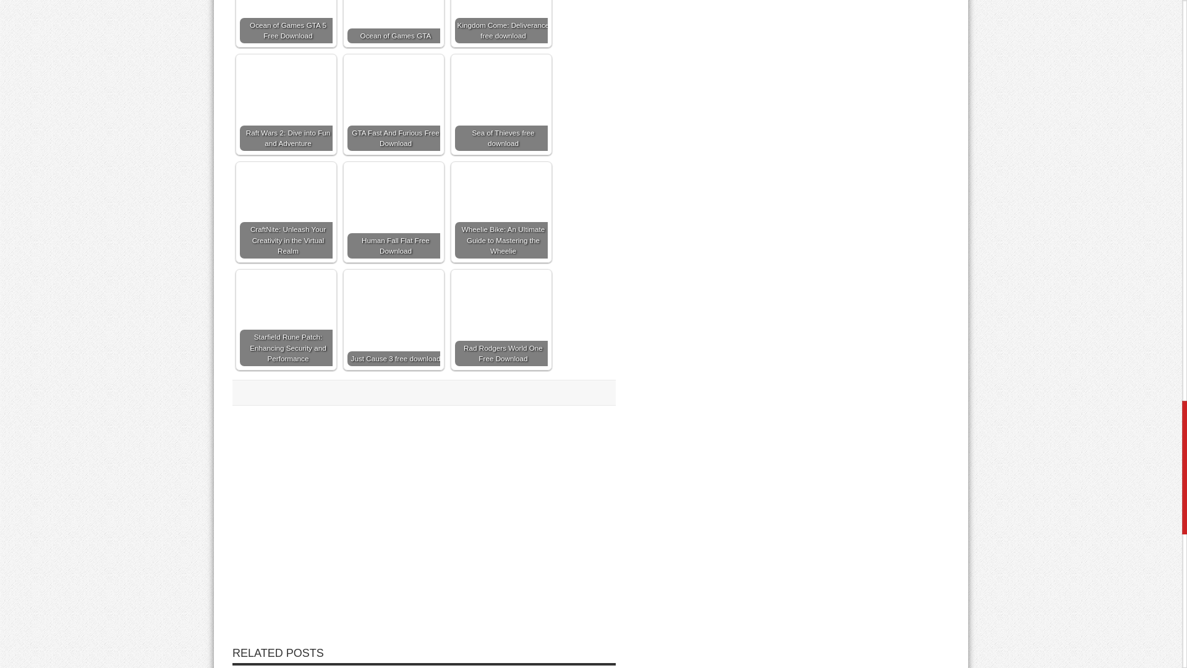 This screenshot has height=668, width=1187. What do you see at coordinates (501, 104) in the screenshot?
I see `Sea of Thieves free download` at bounding box center [501, 104].